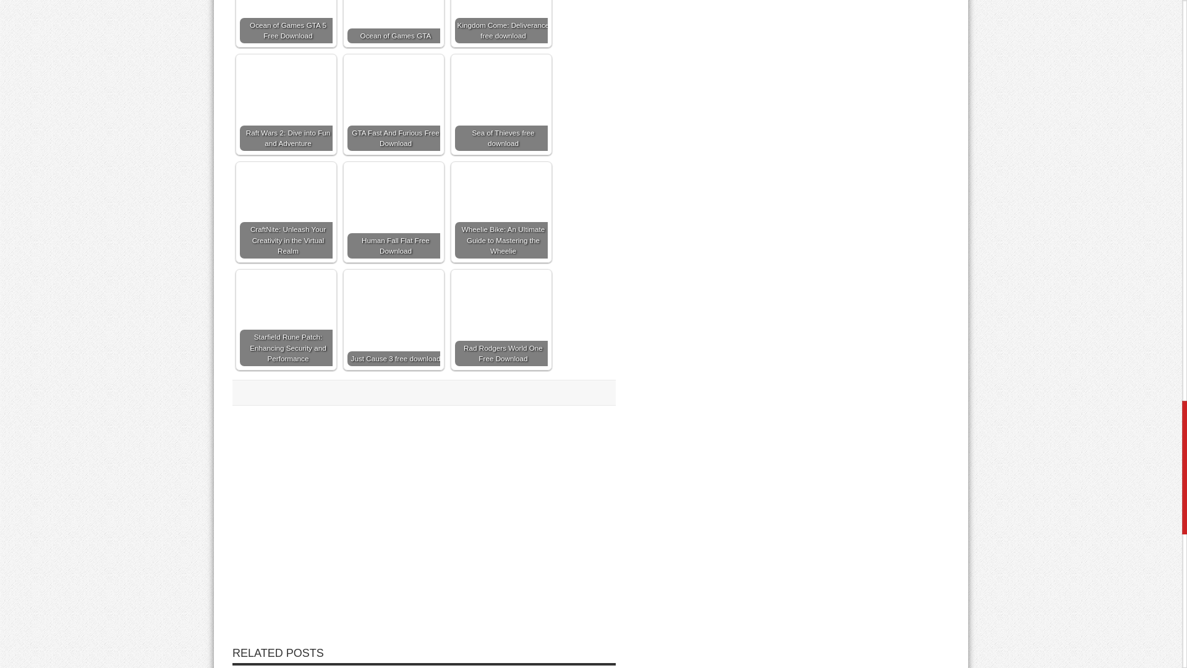 This screenshot has height=668, width=1187. What do you see at coordinates (501, 104) in the screenshot?
I see `Sea of Thieves free download` at bounding box center [501, 104].